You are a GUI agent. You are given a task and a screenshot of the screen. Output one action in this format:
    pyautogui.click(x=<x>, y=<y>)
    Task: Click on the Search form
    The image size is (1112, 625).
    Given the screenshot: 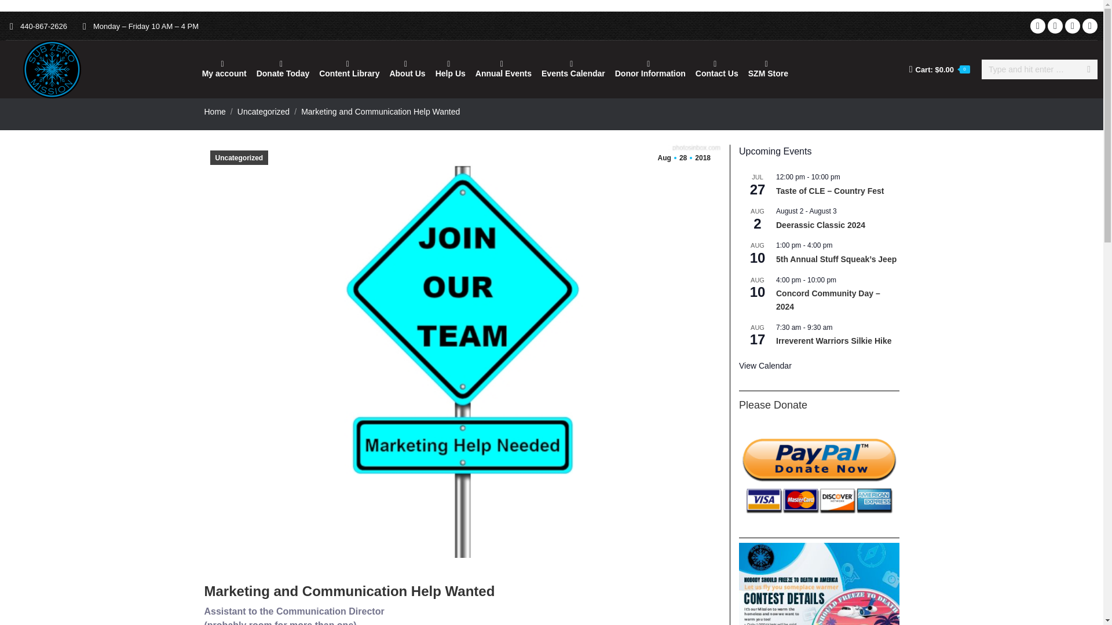 What is the action you would take?
    pyautogui.click(x=1040, y=69)
    